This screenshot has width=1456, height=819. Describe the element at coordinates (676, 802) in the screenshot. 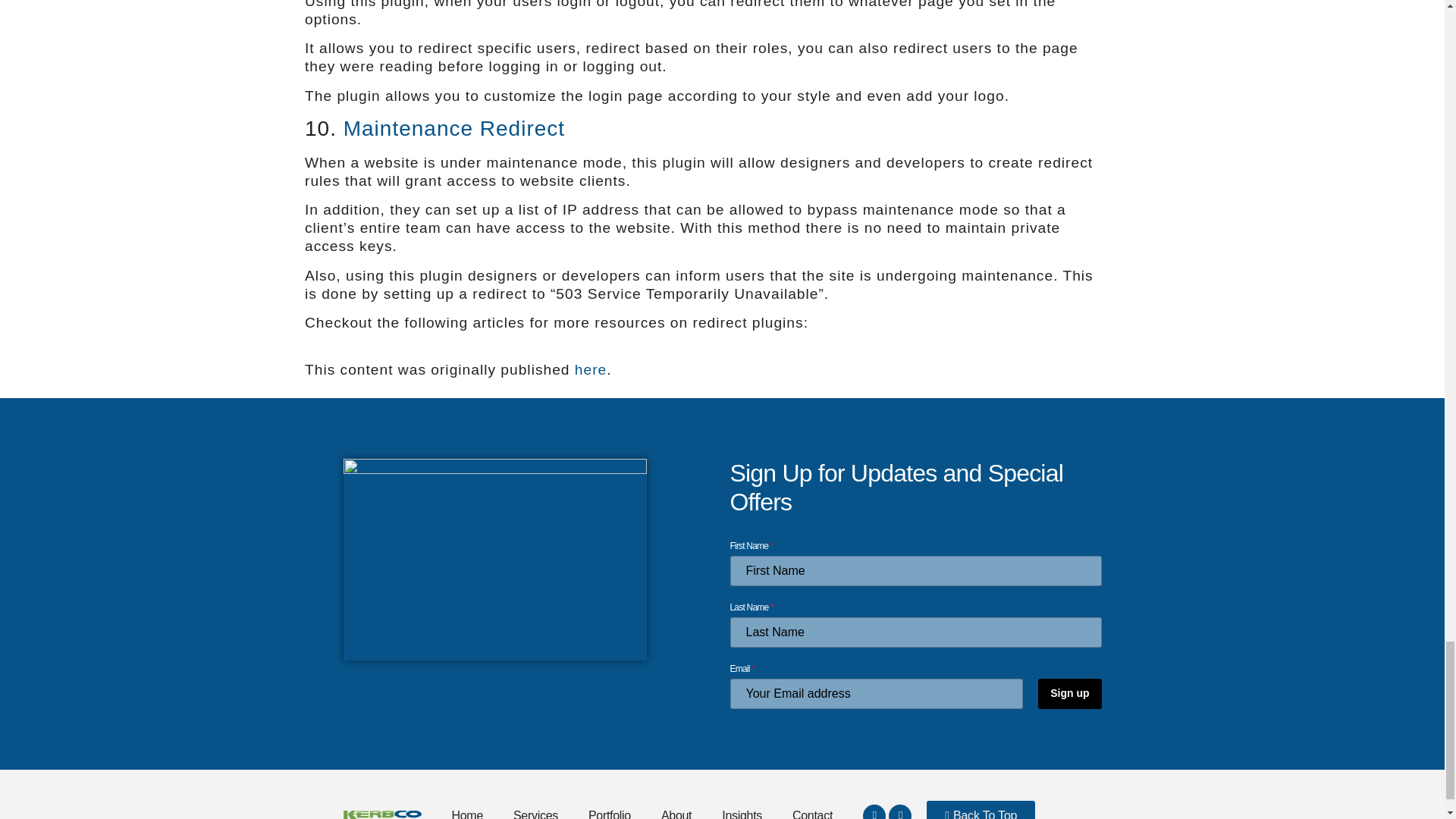

I see `About` at that location.